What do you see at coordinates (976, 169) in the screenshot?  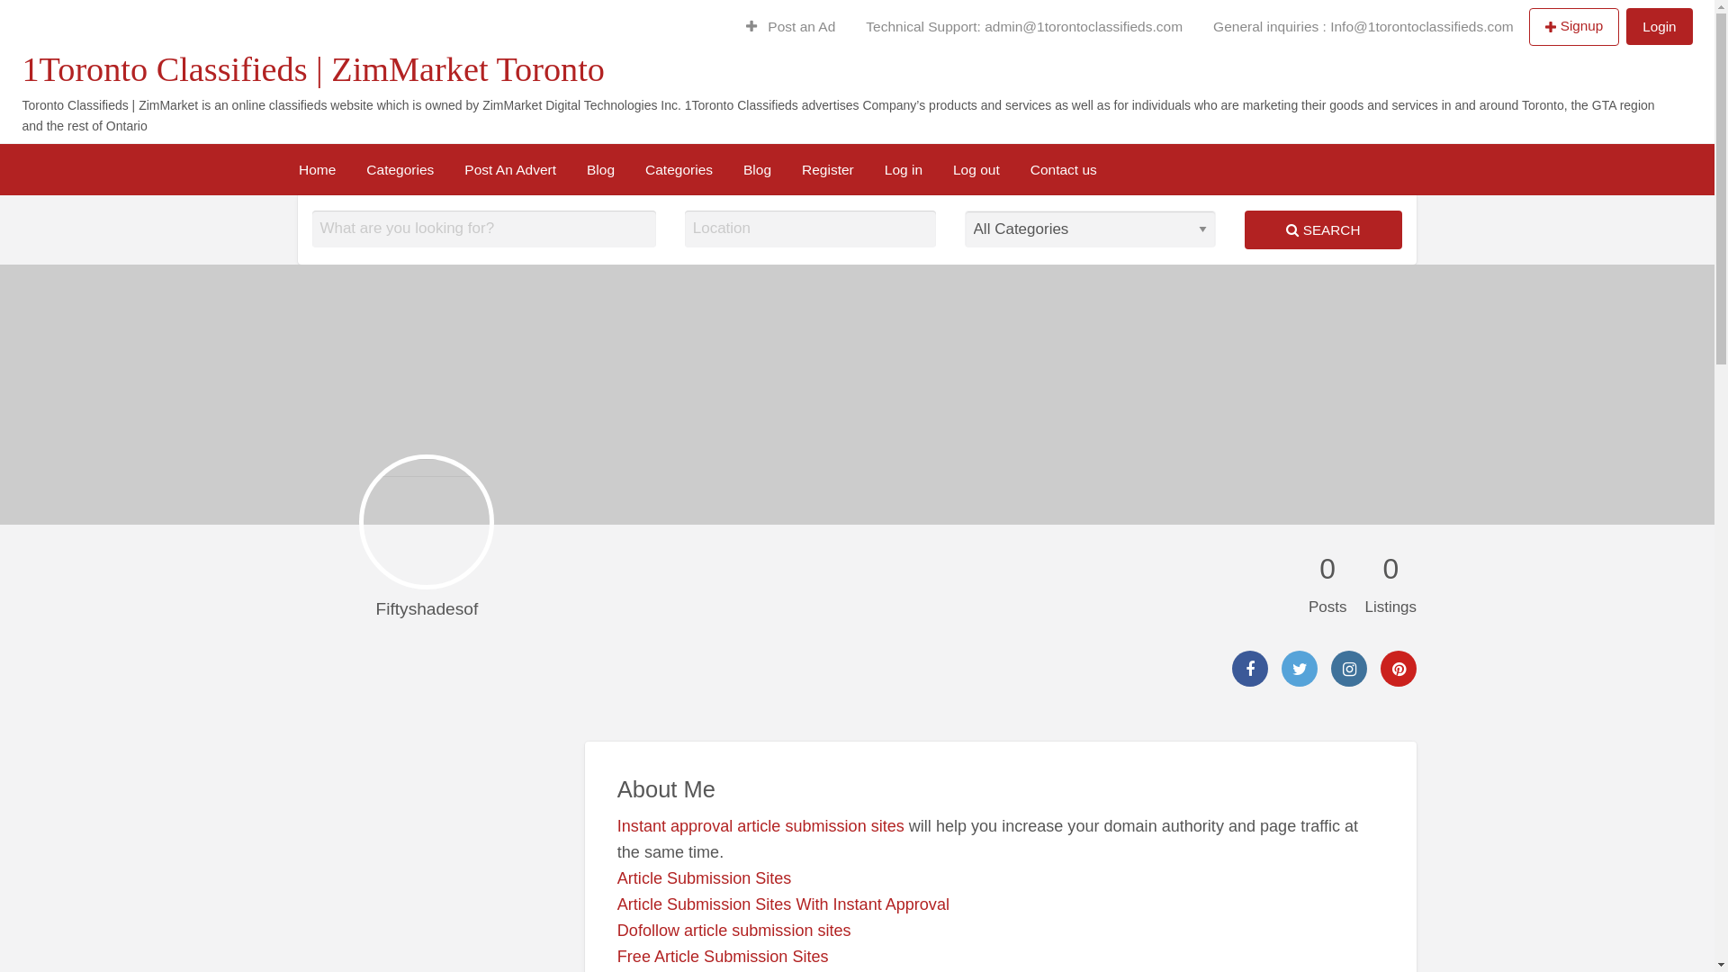 I see `Log out` at bounding box center [976, 169].